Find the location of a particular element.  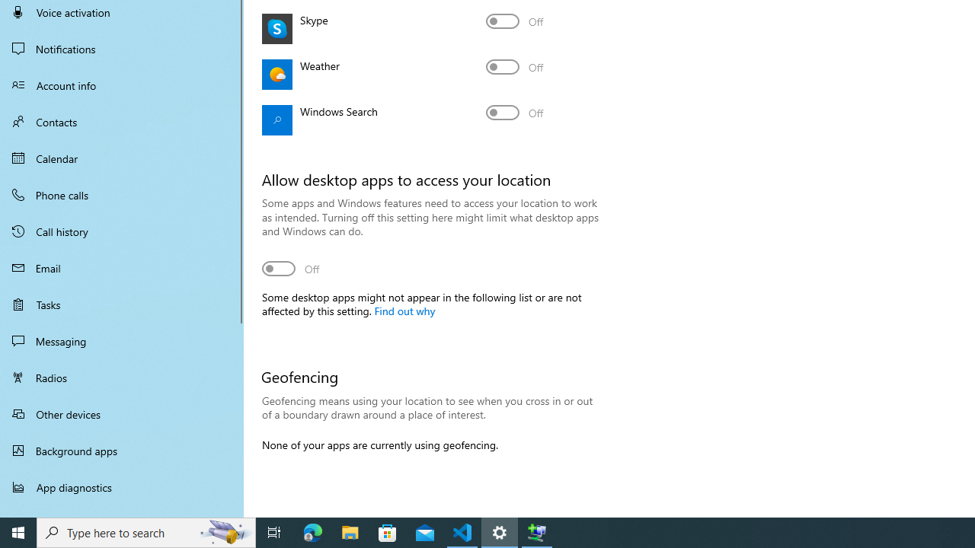

App diagnostics is located at coordinates (122, 487).